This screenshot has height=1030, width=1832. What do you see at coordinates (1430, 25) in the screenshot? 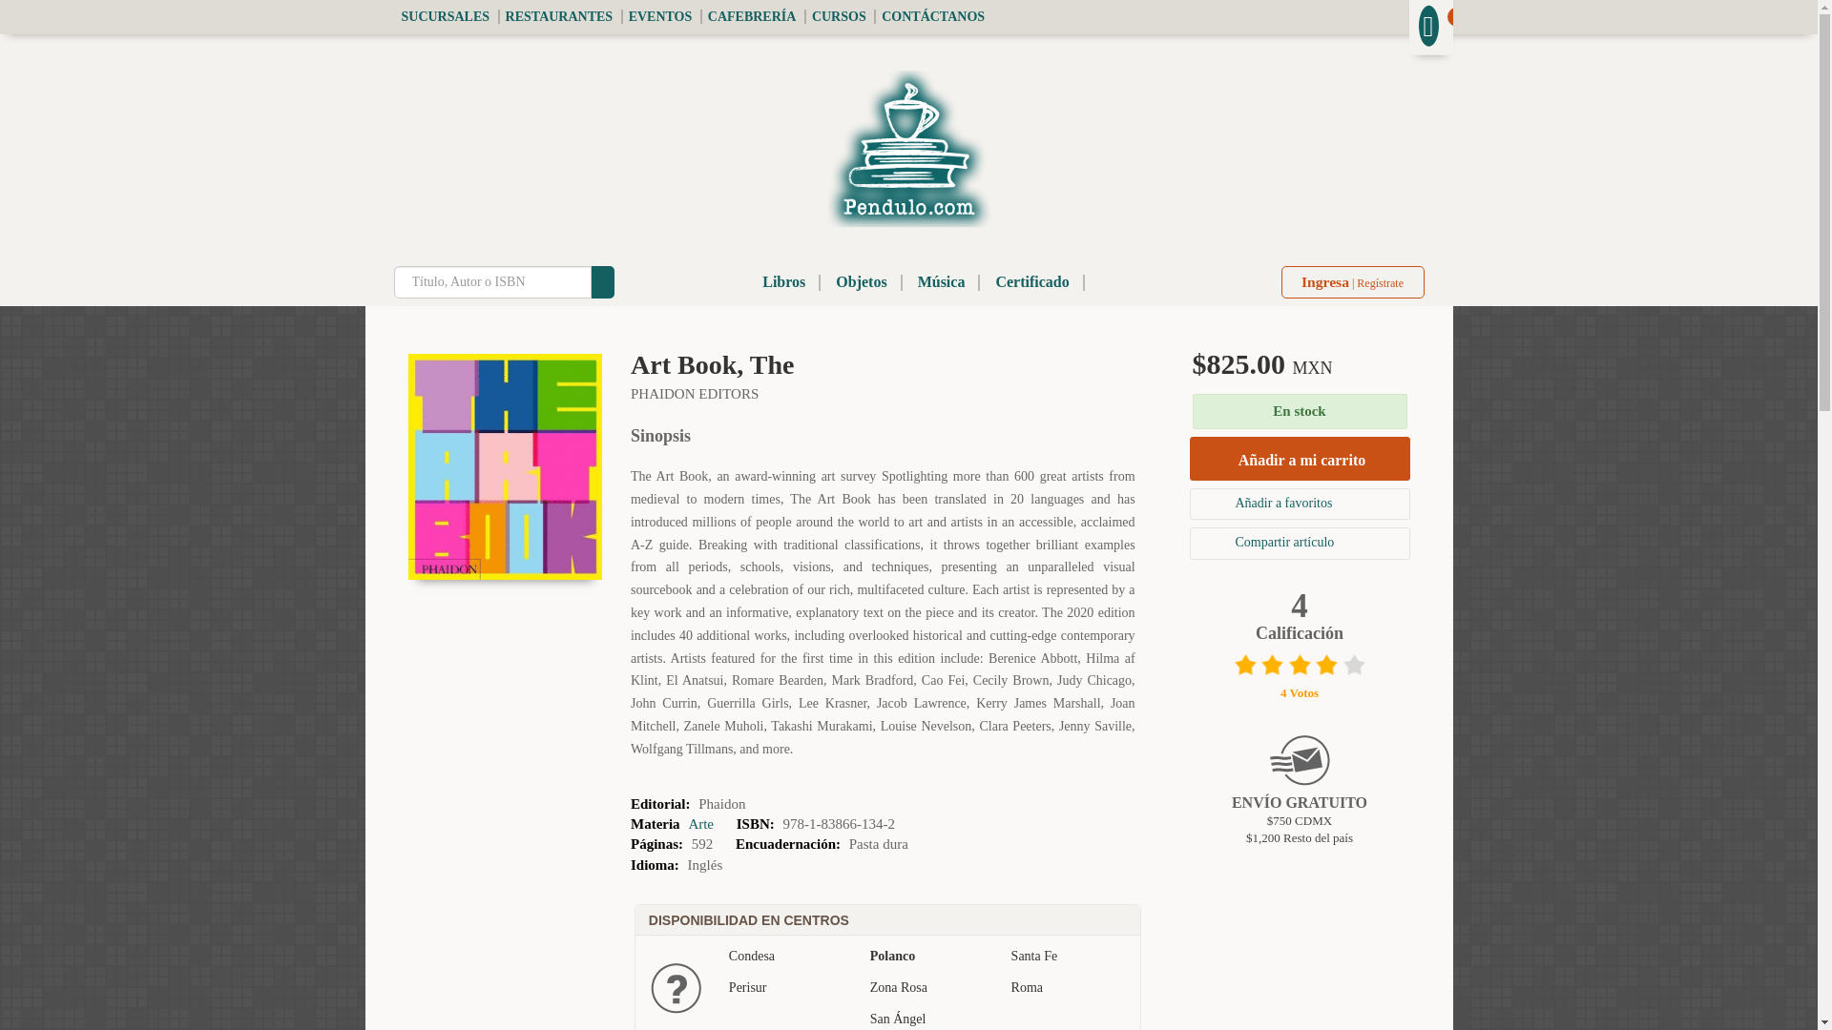
I see `0` at bounding box center [1430, 25].